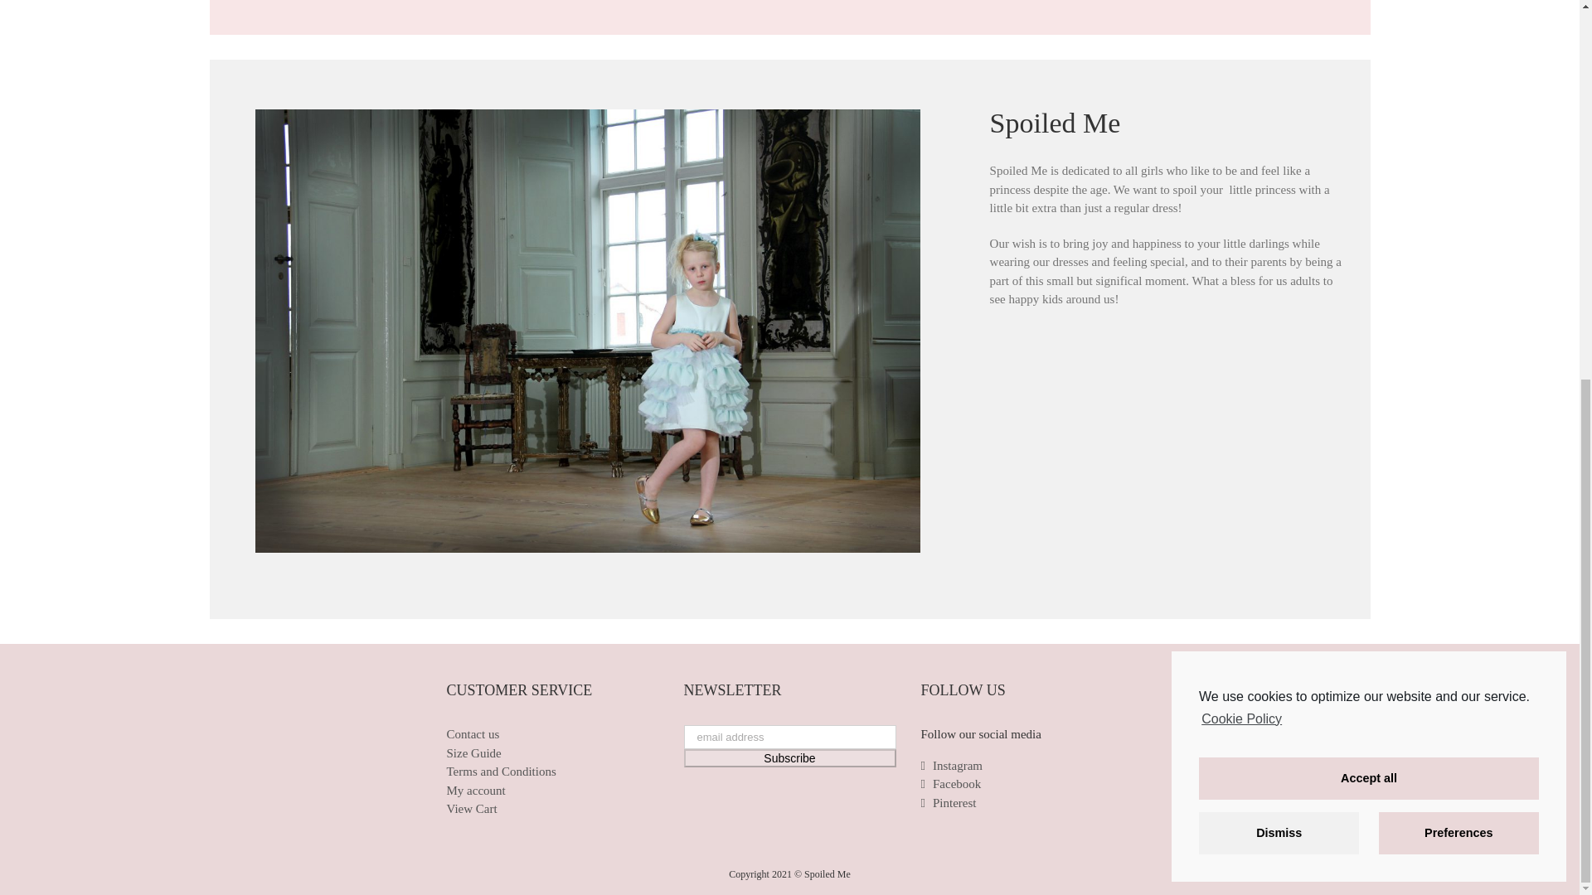  Describe the element at coordinates (552, 809) in the screenshot. I see `View Cart` at that location.